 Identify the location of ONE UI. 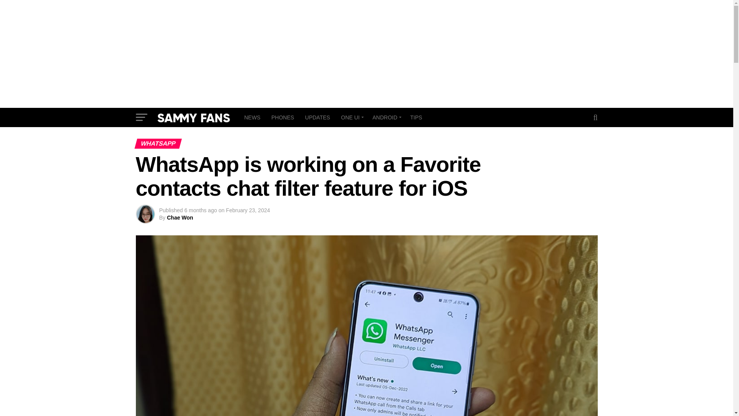
(351, 117).